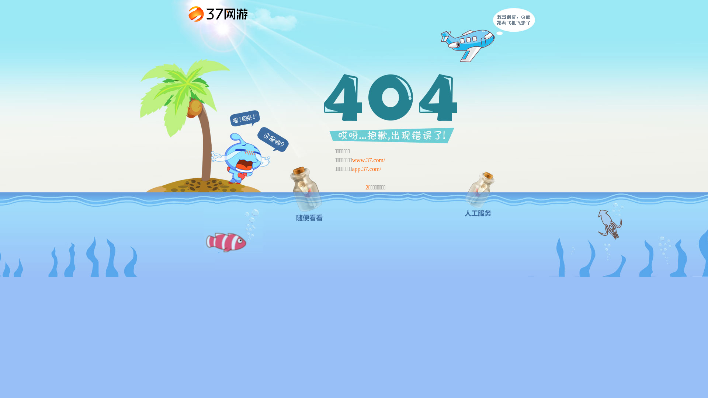 This screenshot has height=398, width=708. What do you see at coordinates (369, 160) in the screenshot?
I see `www.37.com/` at bounding box center [369, 160].